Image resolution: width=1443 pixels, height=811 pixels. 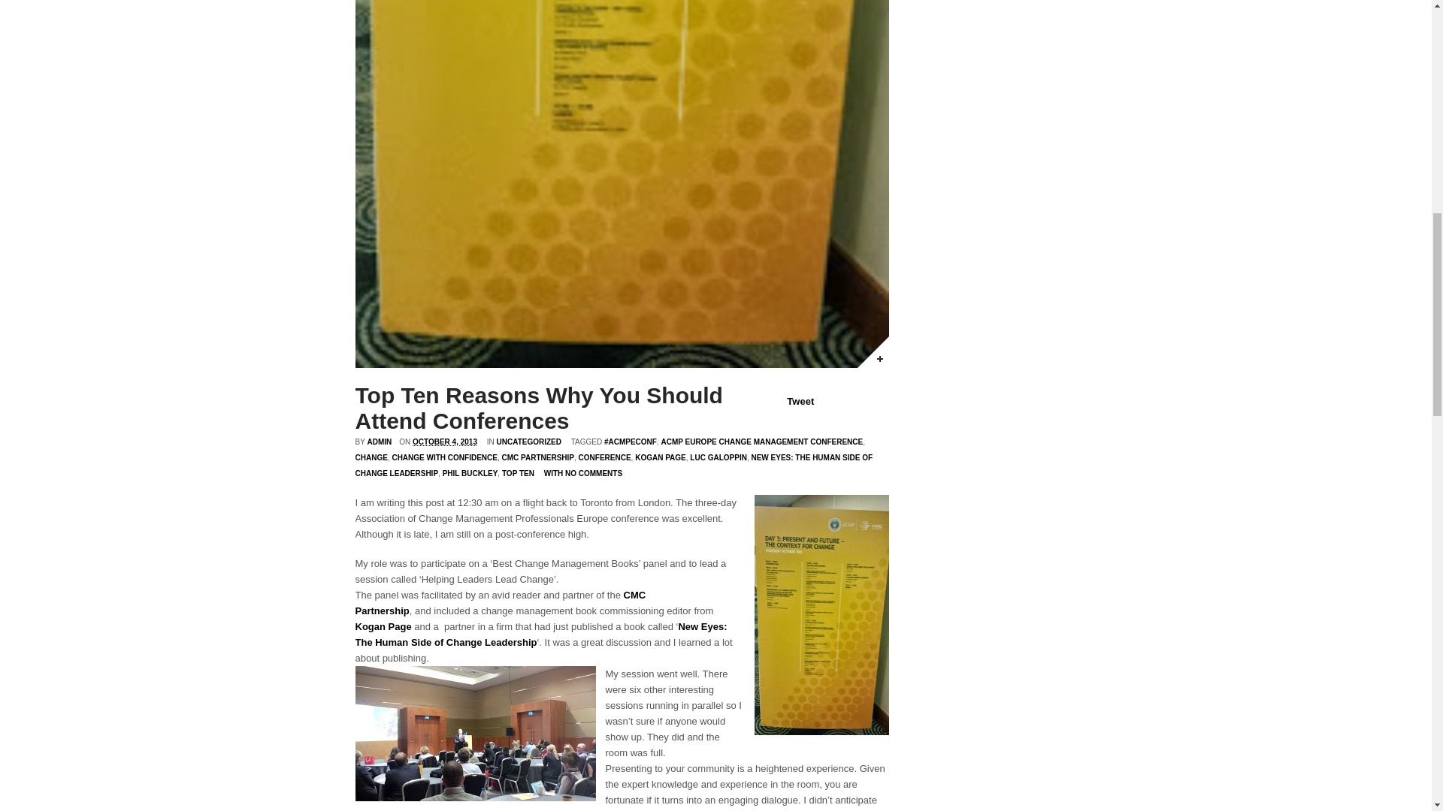 What do you see at coordinates (470, 473) in the screenshot?
I see `PHIL BUCKLEY` at bounding box center [470, 473].